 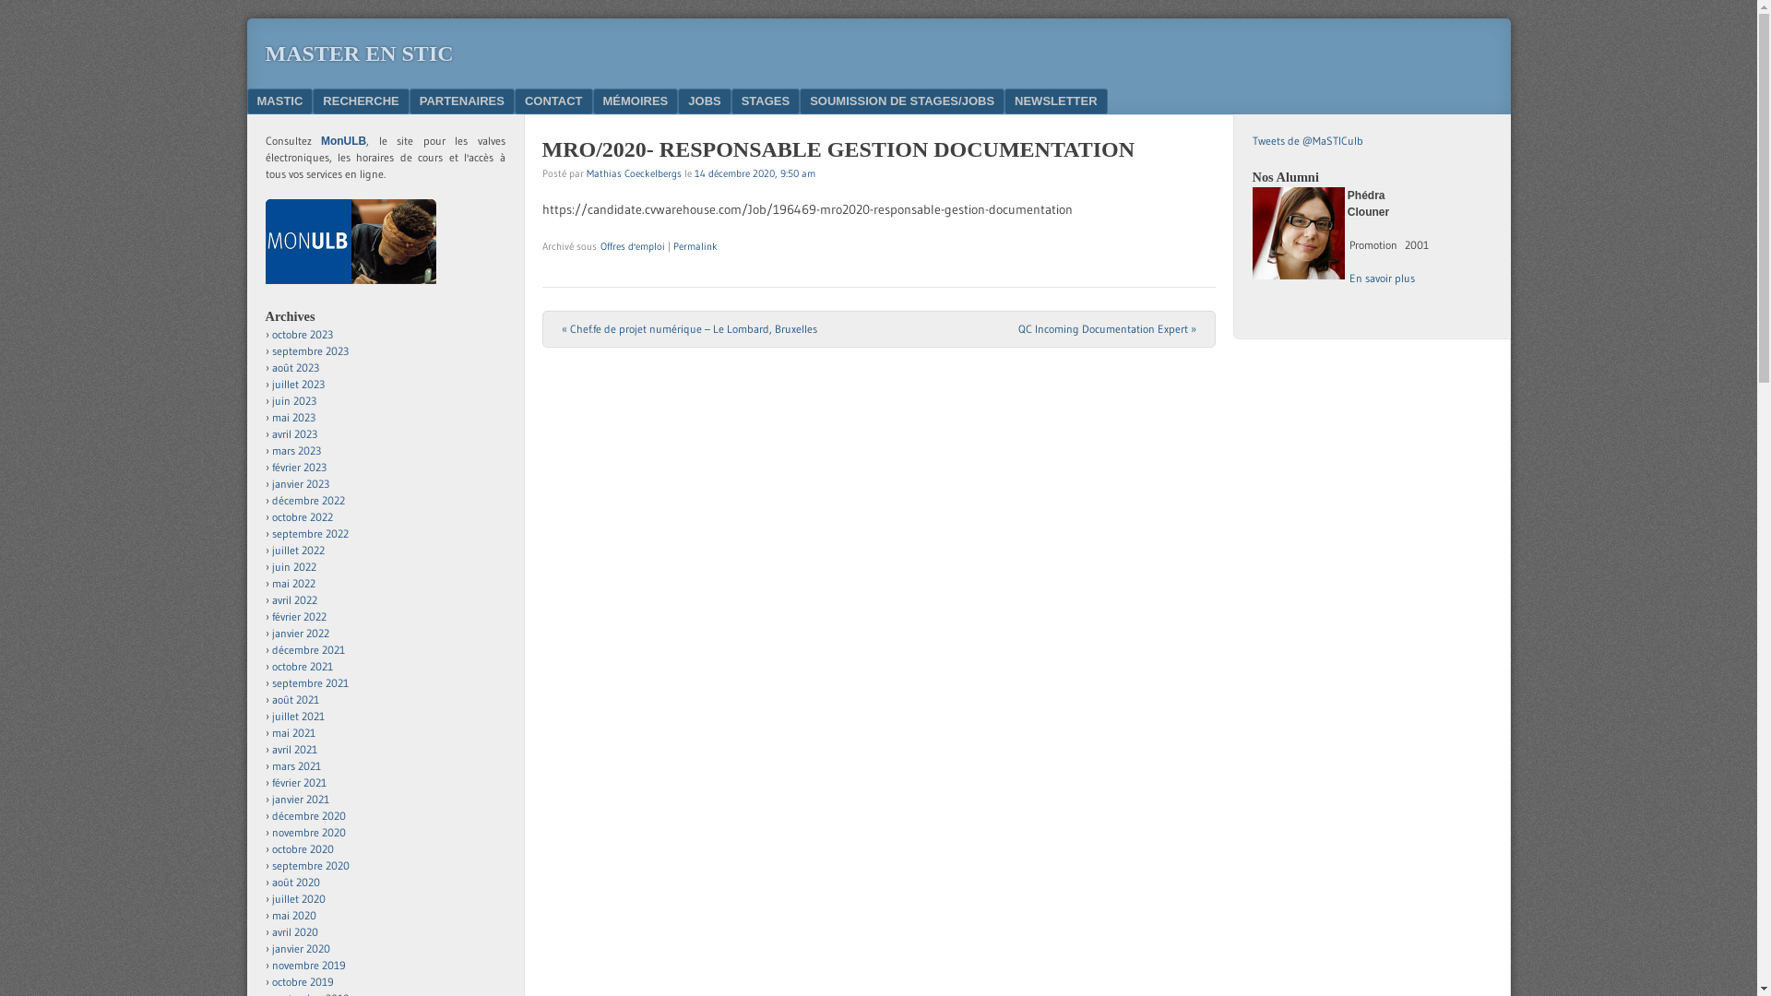 What do you see at coordinates (343, 140) in the screenshot?
I see `MonULB` at bounding box center [343, 140].